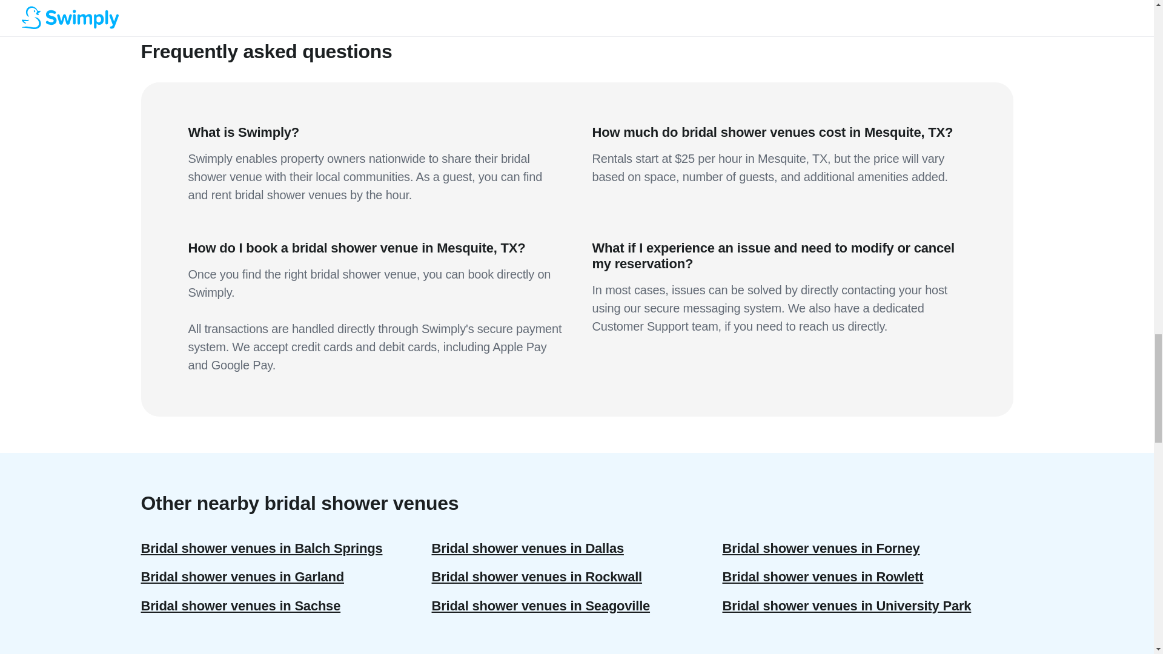 Image resolution: width=1163 pixels, height=654 pixels. I want to click on Bridal shower venues in Sachse, so click(286, 606).